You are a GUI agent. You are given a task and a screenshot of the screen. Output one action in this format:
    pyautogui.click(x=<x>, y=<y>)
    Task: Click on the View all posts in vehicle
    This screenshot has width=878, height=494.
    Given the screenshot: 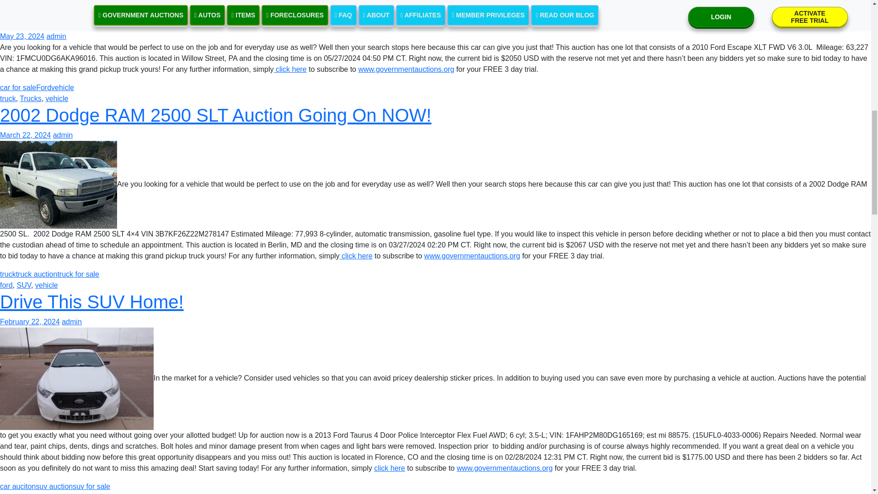 What is the action you would take?
    pyautogui.click(x=57, y=98)
    